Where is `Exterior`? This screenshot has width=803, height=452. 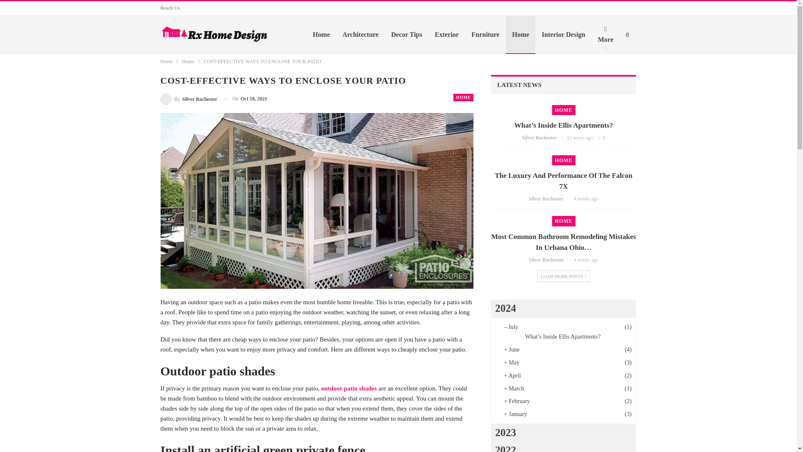
Exterior is located at coordinates (446, 34).